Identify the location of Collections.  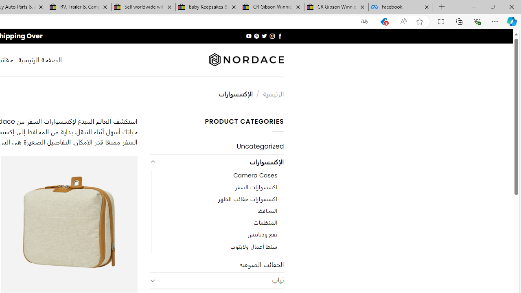
(459, 21).